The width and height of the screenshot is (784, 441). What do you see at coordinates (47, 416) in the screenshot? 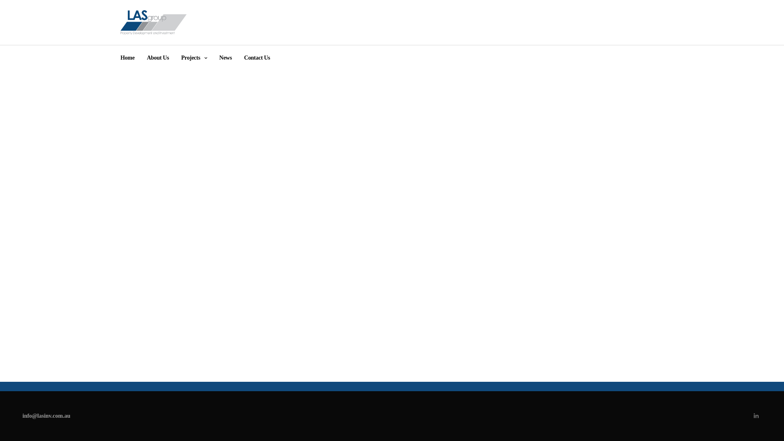
I see `info@lasinv.com.au` at bounding box center [47, 416].